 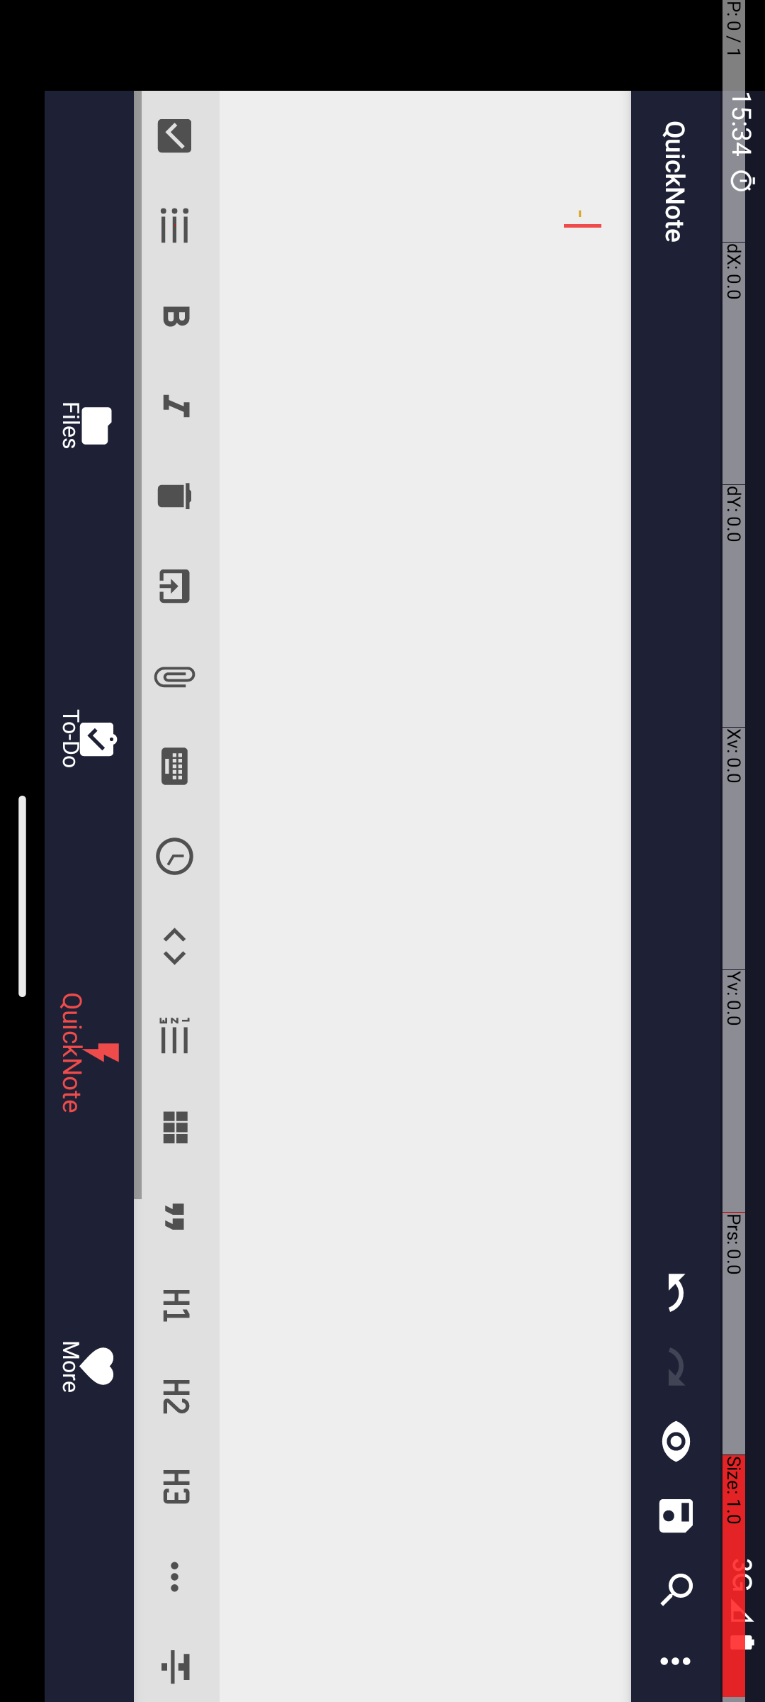 I want to click on Heading 3, so click(x=1485, y=591).